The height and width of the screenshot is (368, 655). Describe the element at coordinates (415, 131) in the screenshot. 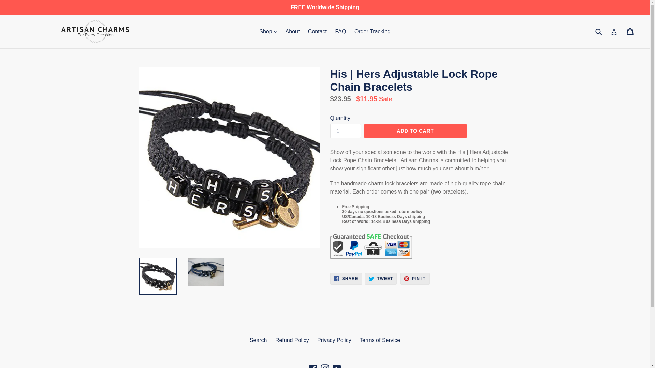

I see `ADD TO CART` at that location.